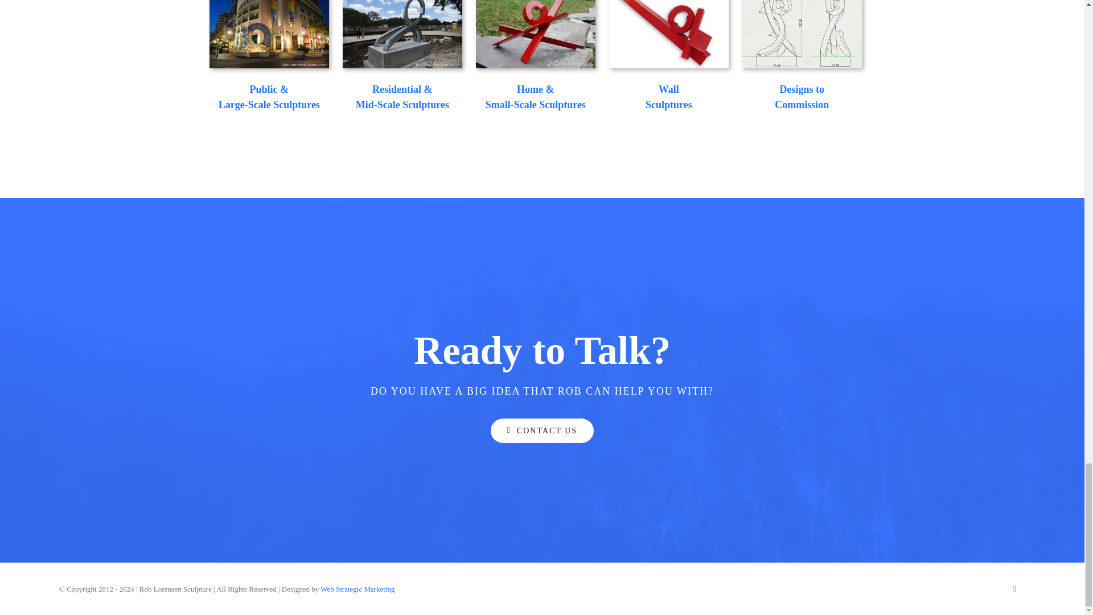 The image size is (1093, 615). Describe the element at coordinates (535, 34) in the screenshot. I see `red abstract outdoor metal sculpture` at that location.